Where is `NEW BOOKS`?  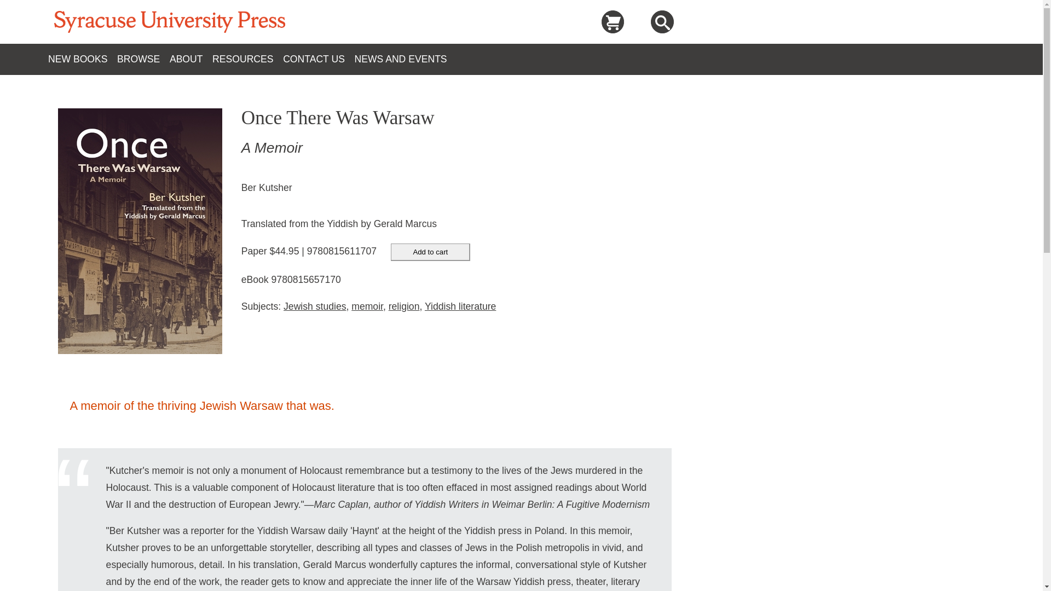 NEW BOOKS is located at coordinates (82, 59).